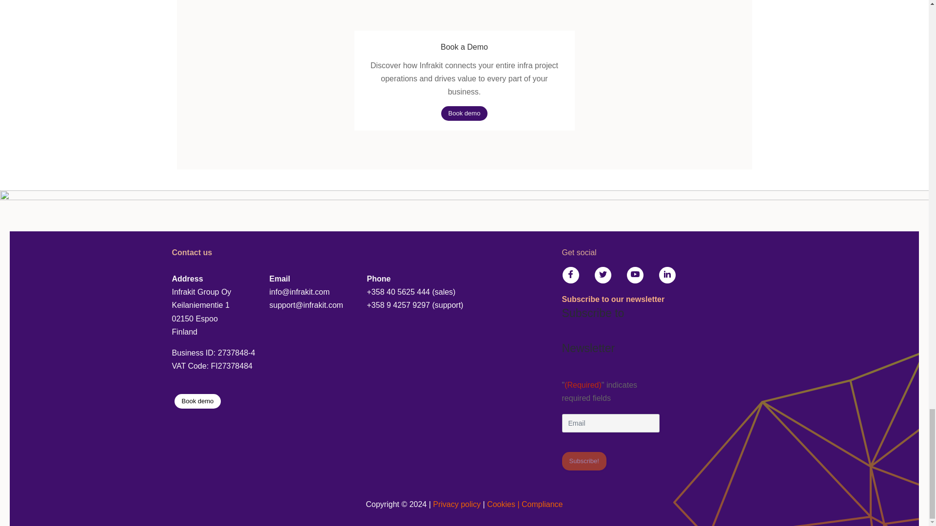 The height and width of the screenshot is (526, 936). I want to click on Book demo, so click(464, 113).